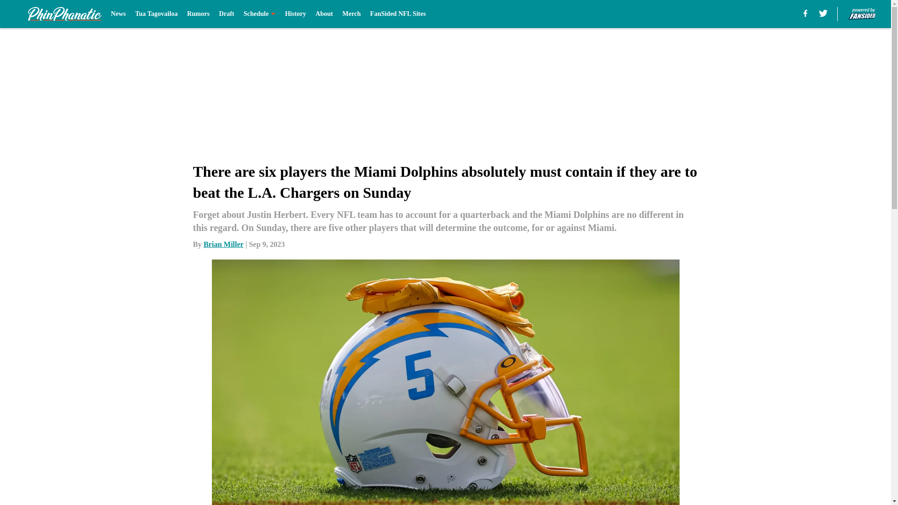 This screenshot has height=505, width=898. I want to click on Brian Miller, so click(224, 244).